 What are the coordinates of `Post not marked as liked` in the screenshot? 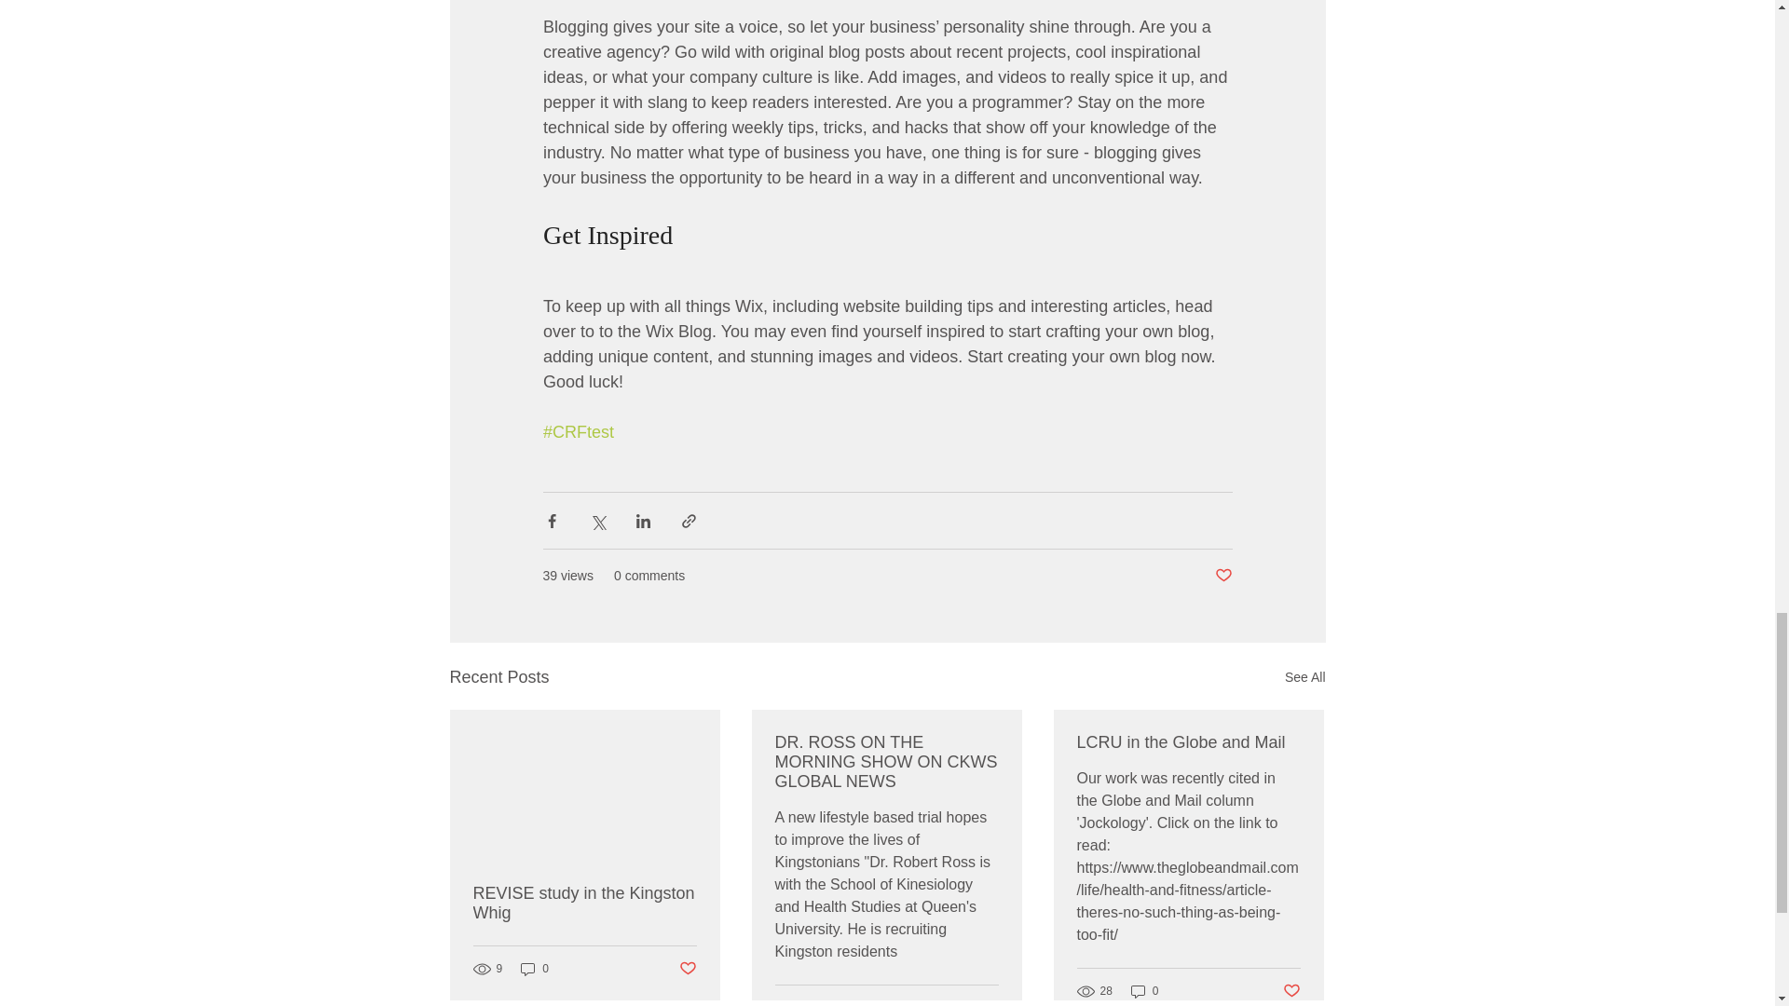 It's located at (1291, 991).